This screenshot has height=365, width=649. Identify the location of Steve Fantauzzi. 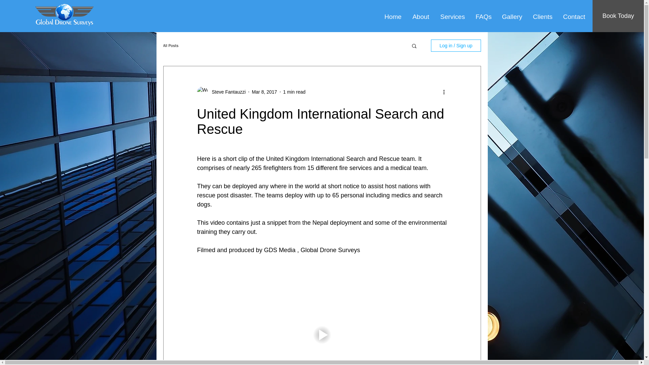
(226, 92).